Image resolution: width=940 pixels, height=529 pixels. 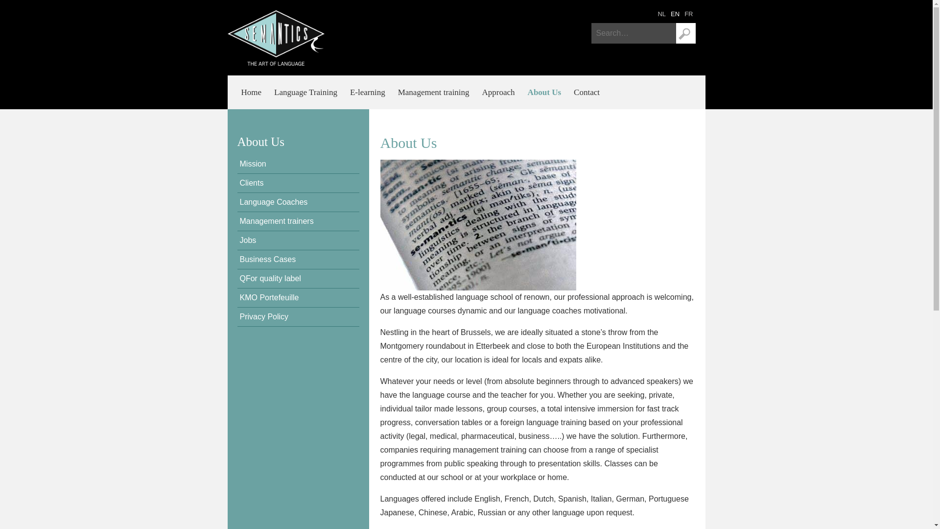 What do you see at coordinates (675, 14) in the screenshot?
I see `EN` at bounding box center [675, 14].